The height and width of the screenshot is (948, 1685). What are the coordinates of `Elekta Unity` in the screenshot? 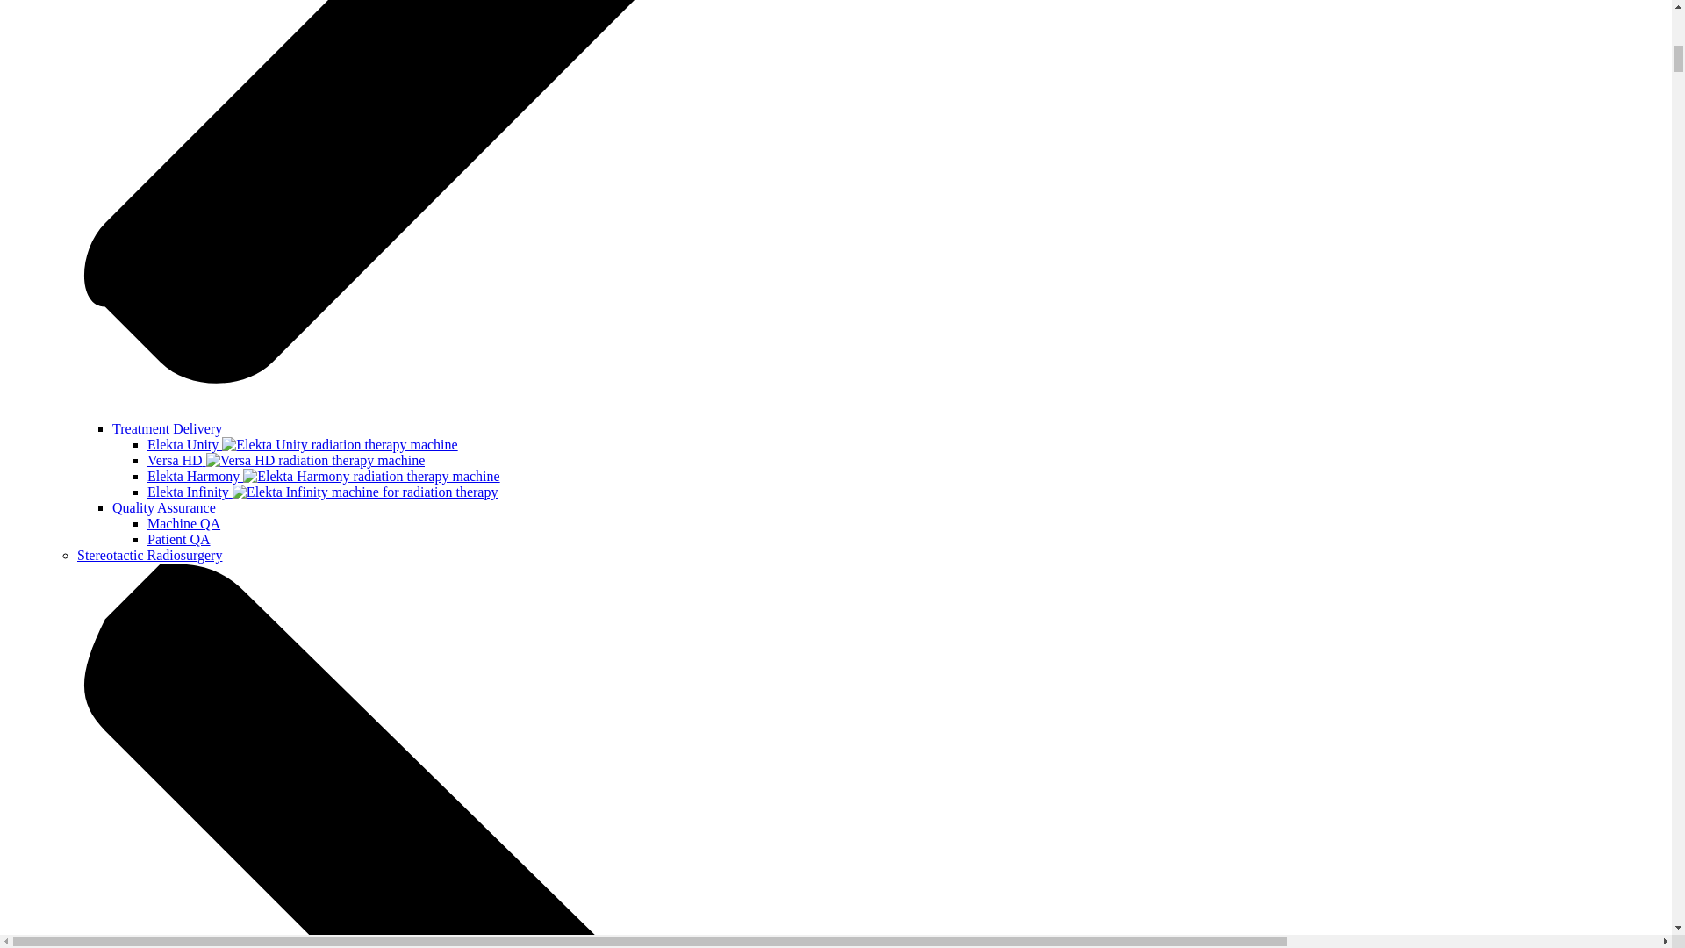 It's located at (303, 444).